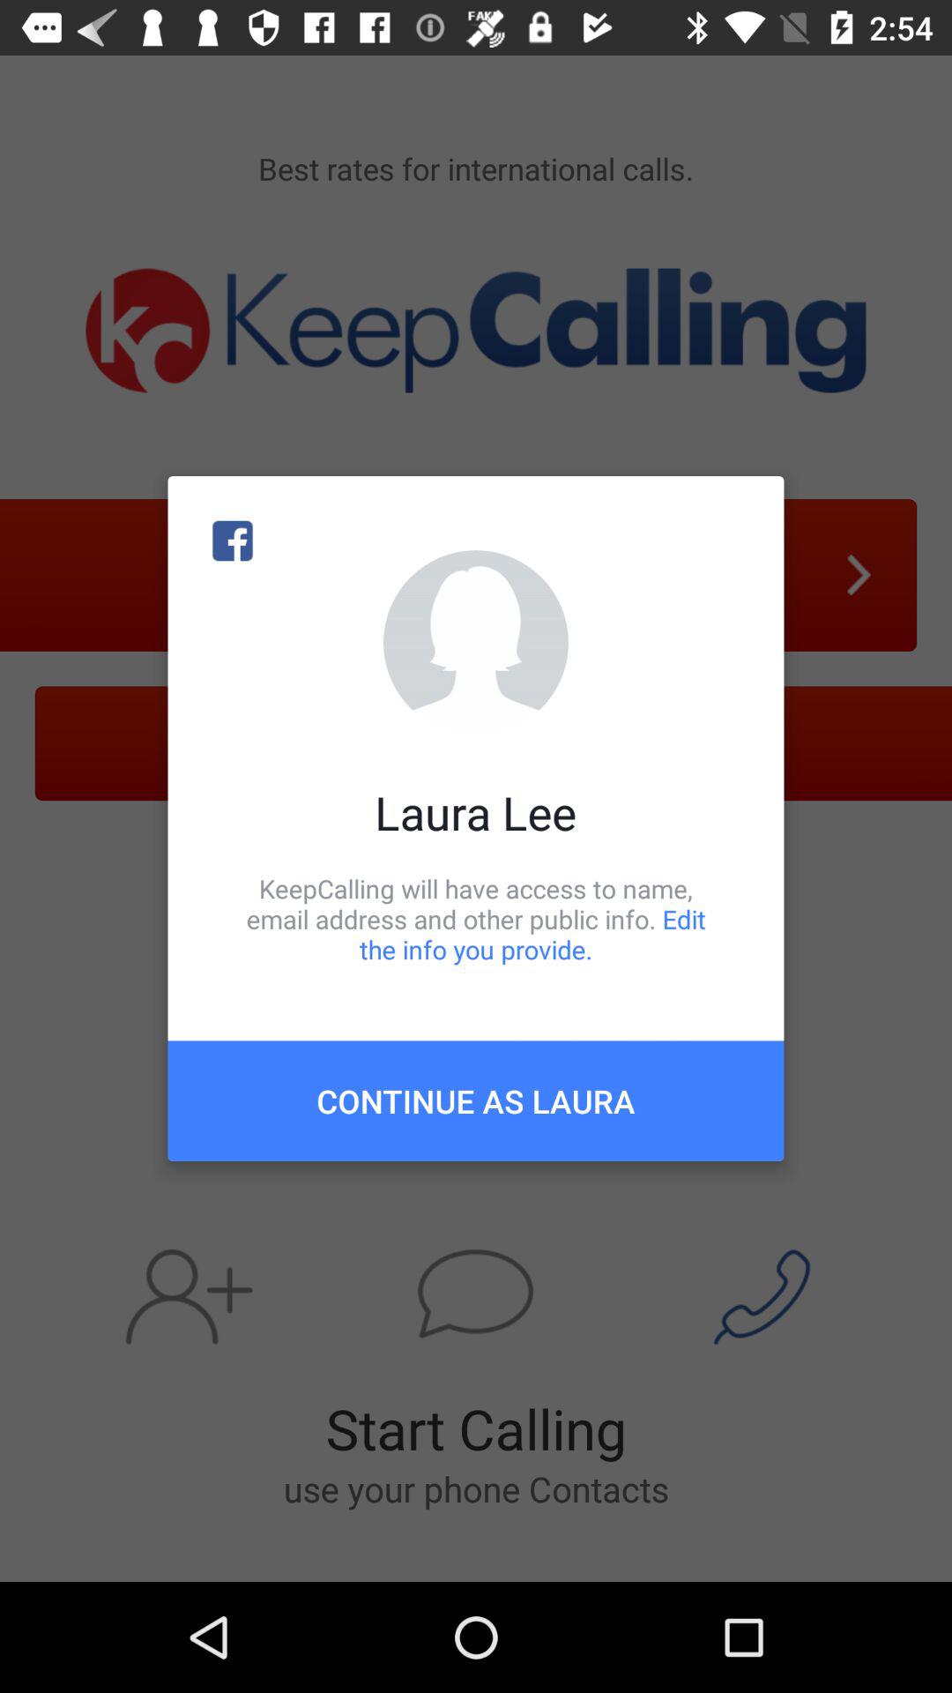 The width and height of the screenshot is (952, 1693). Describe the element at coordinates (476, 1100) in the screenshot. I see `scroll until continue as laura icon` at that location.